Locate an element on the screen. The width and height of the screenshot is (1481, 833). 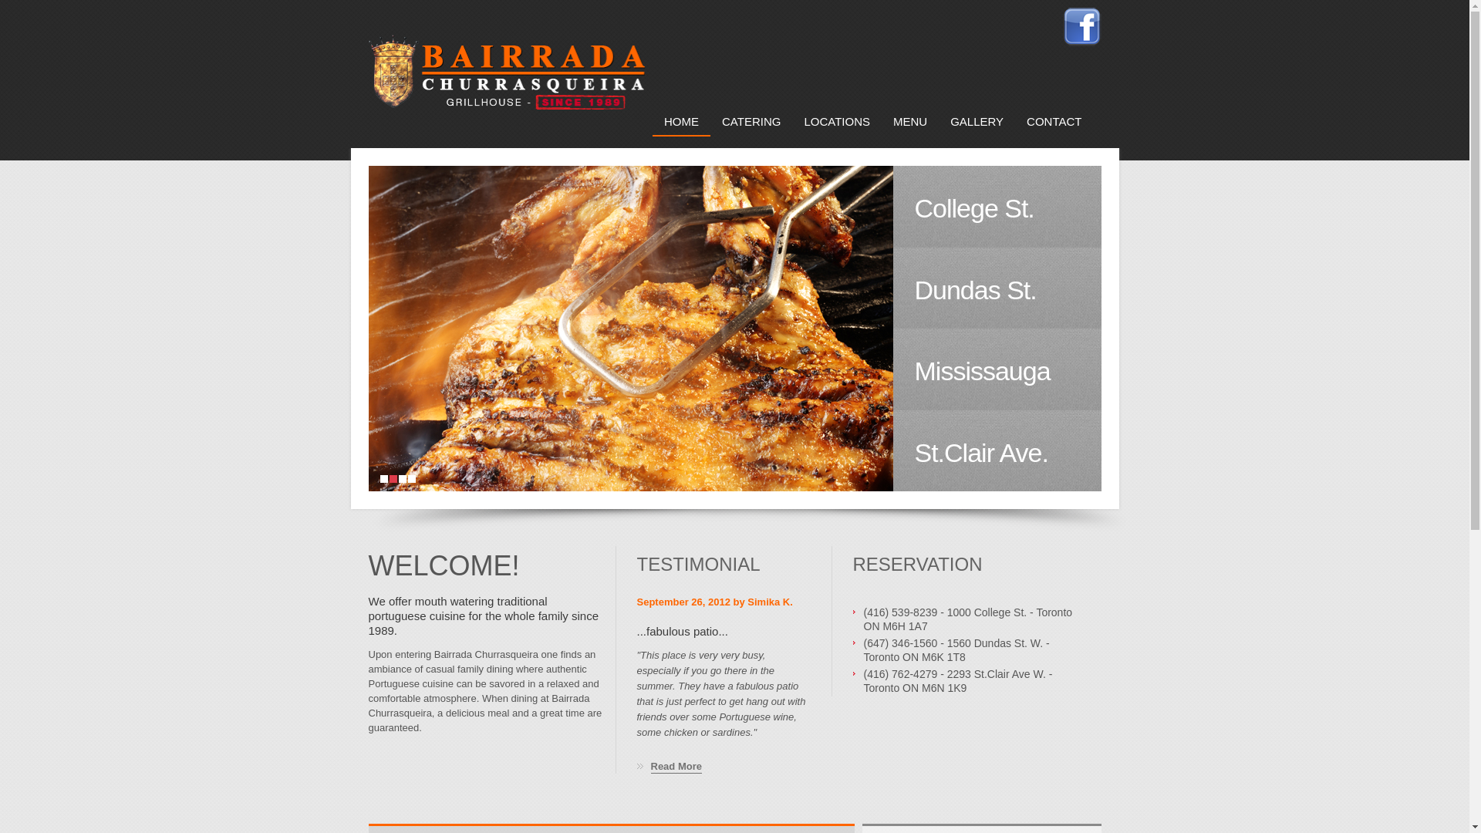
HOME is located at coordinates (682, 126).